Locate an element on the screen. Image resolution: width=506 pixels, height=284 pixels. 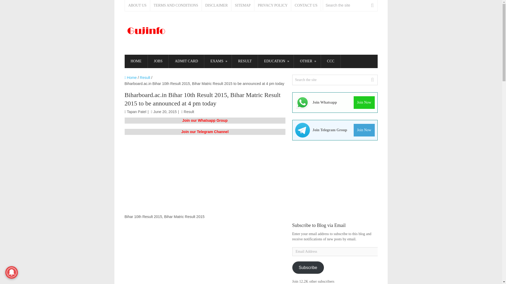
OTHER is located at coordinates (307, 62).